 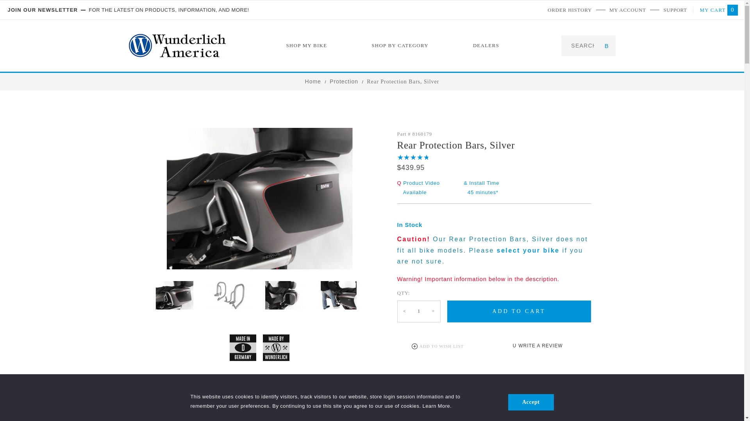 What do you see at coordinates (570, 10) in the screenshot?
I see `ORDER HISTORY` at bounding box center [570, 10].